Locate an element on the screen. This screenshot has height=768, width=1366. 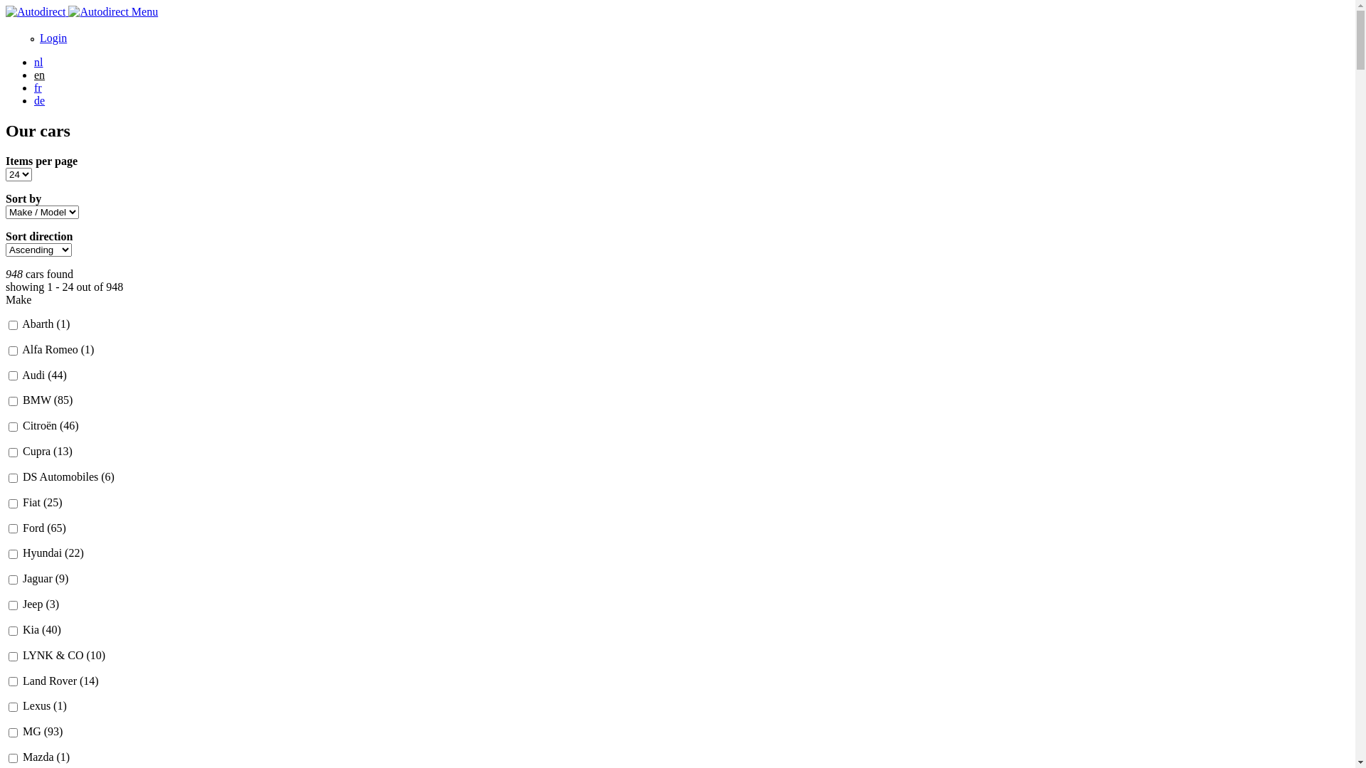
nl is located at coordinates (38, 63).